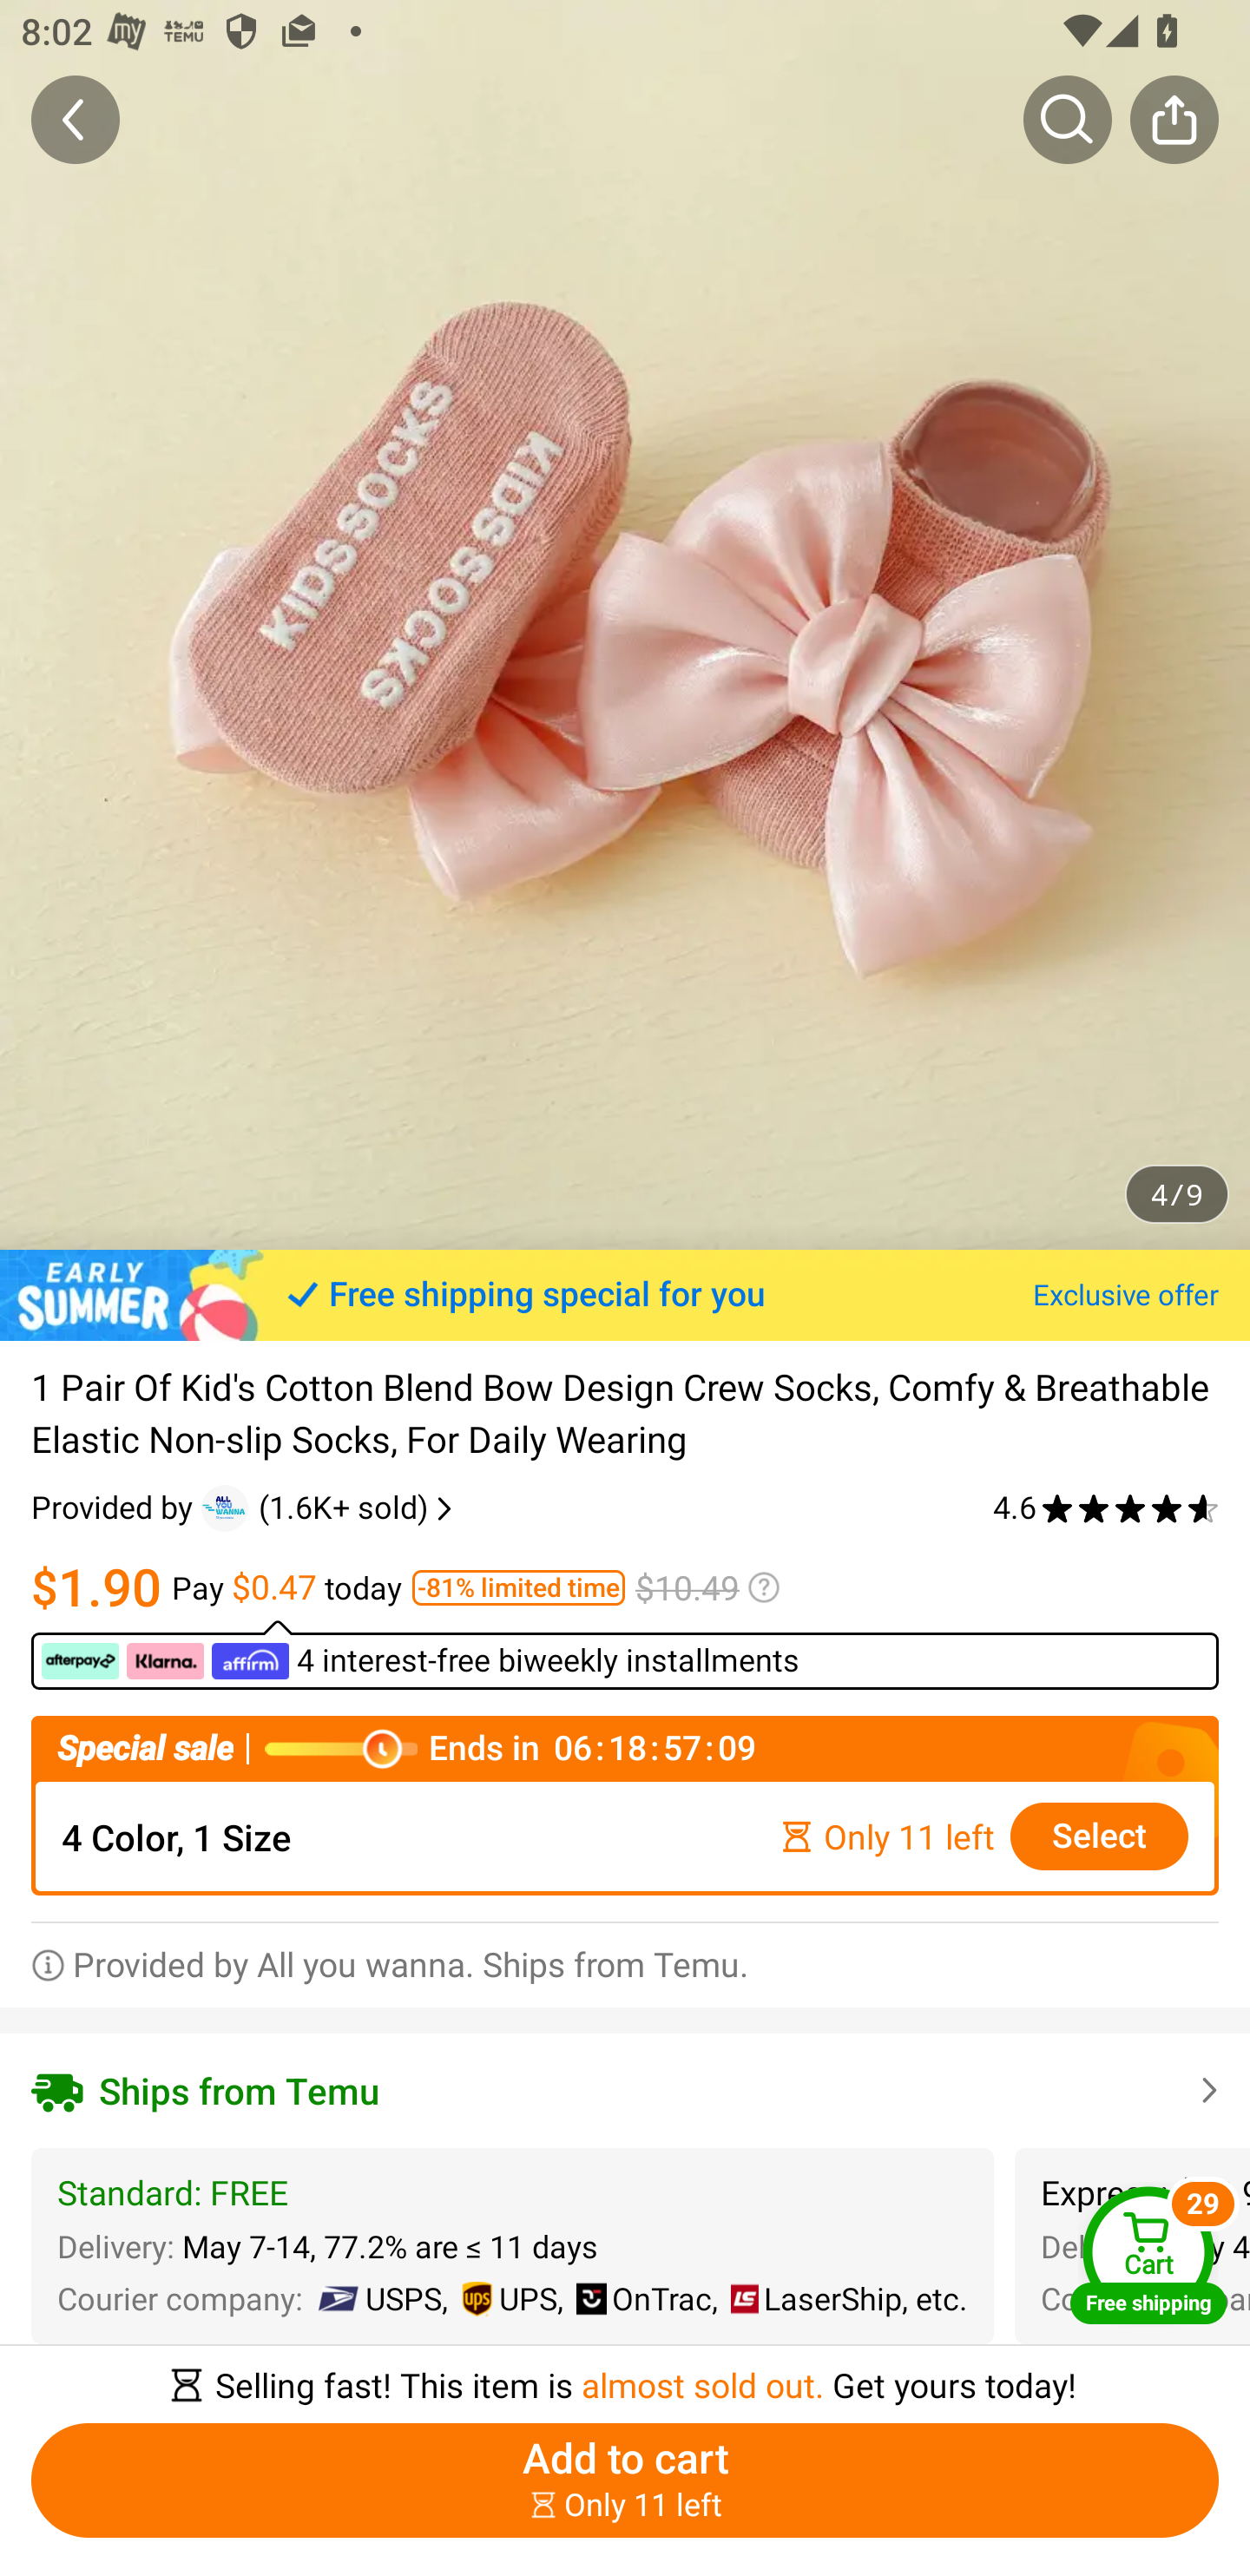 The height and width of the screenshot is (2569, 1250). Describe the element at coordinates (1148, 2254) in the screenshot. I see `Cart Free shipping Cart` at that location.